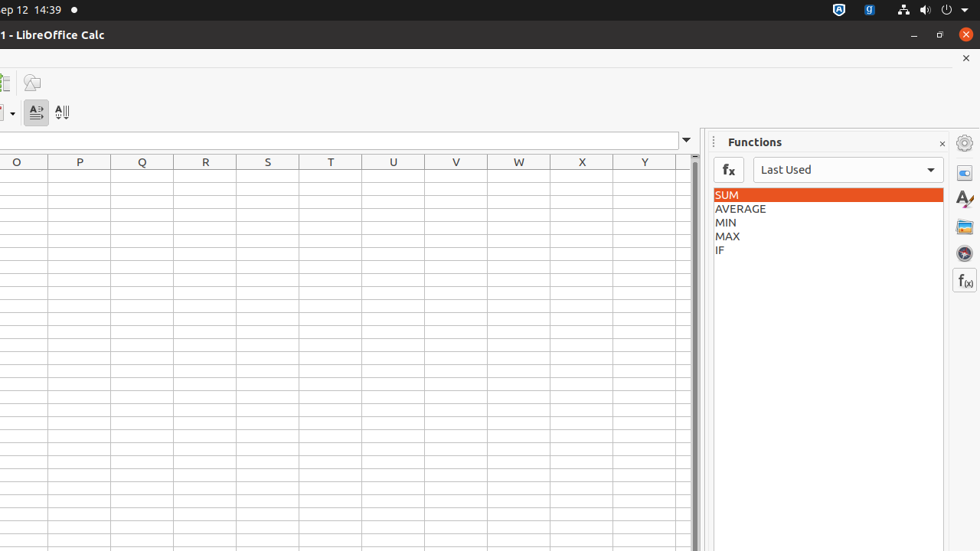 The width and height of the screenshot is (980, 551). What do you see at coordinates (205, 176) in the screenshot?
I see `R1` at bounding box center [205, 176].